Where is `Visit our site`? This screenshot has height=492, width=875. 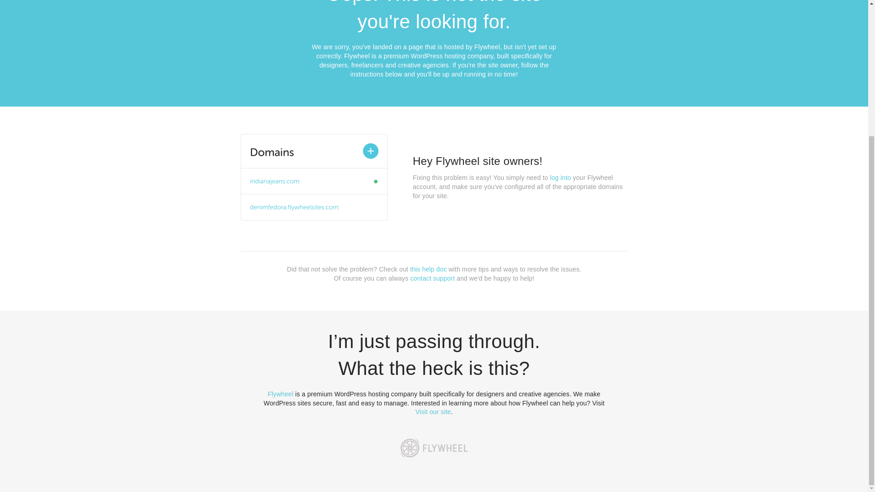 Visit our site is located at coordinates (433, 412).